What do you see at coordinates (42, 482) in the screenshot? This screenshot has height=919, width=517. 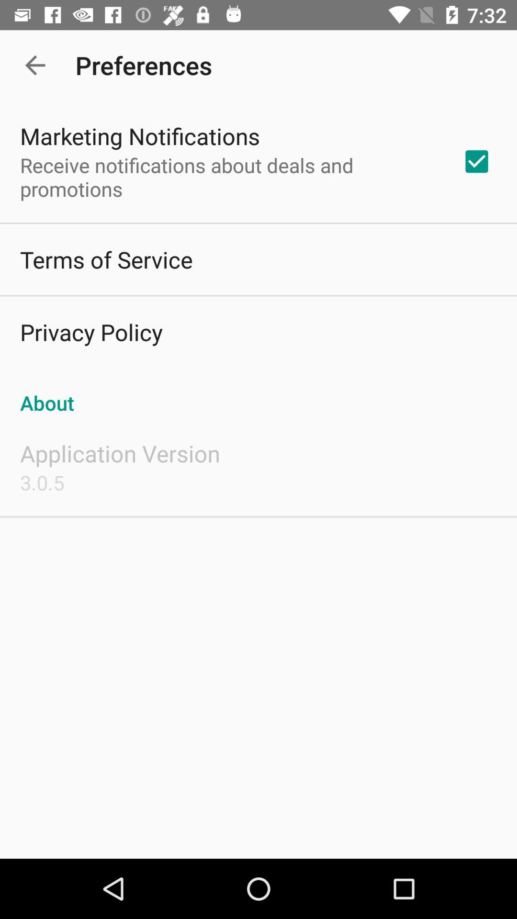 I see `press the item below the application version item` at bounding box center [42, 482].